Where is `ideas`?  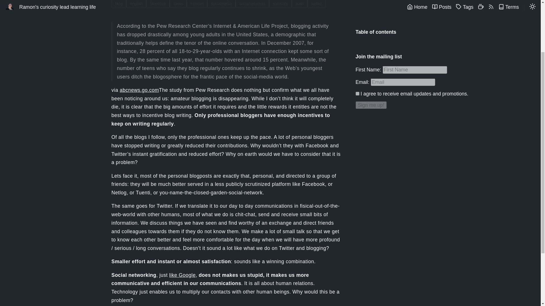 ideas is located at coordinates (178, 4).